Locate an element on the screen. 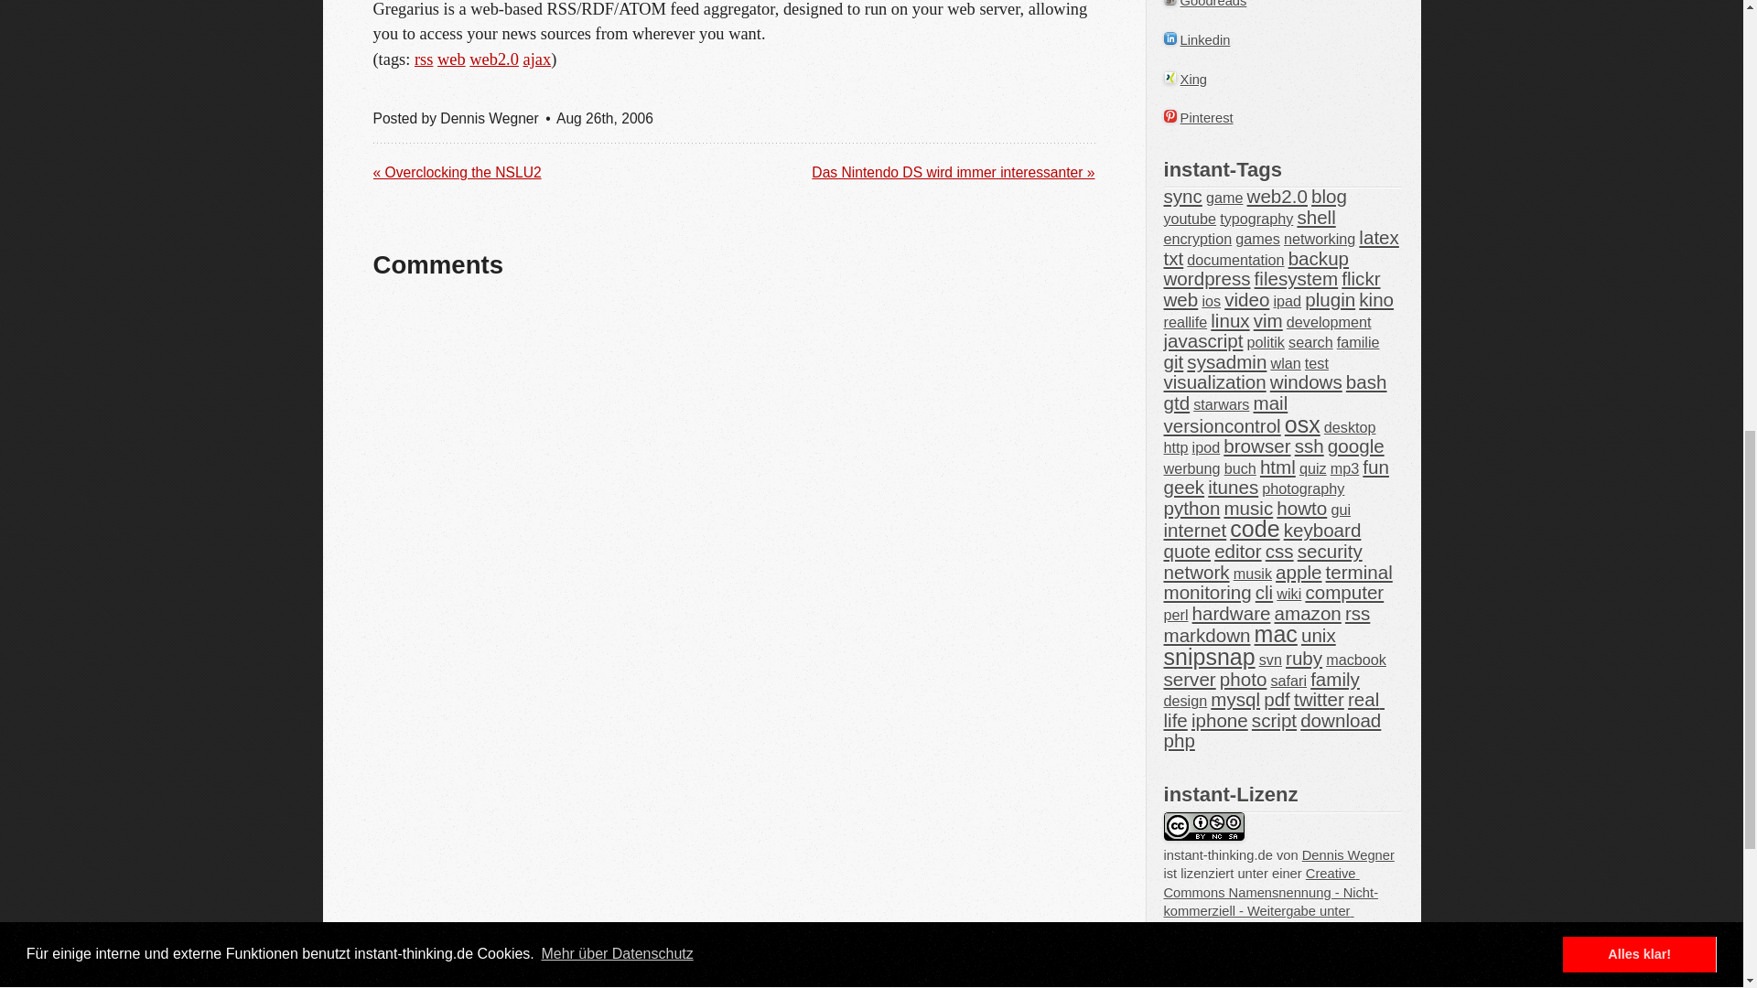 The height and width of the screenshot is (988, 1757). web is located at coordinates (451, 59).